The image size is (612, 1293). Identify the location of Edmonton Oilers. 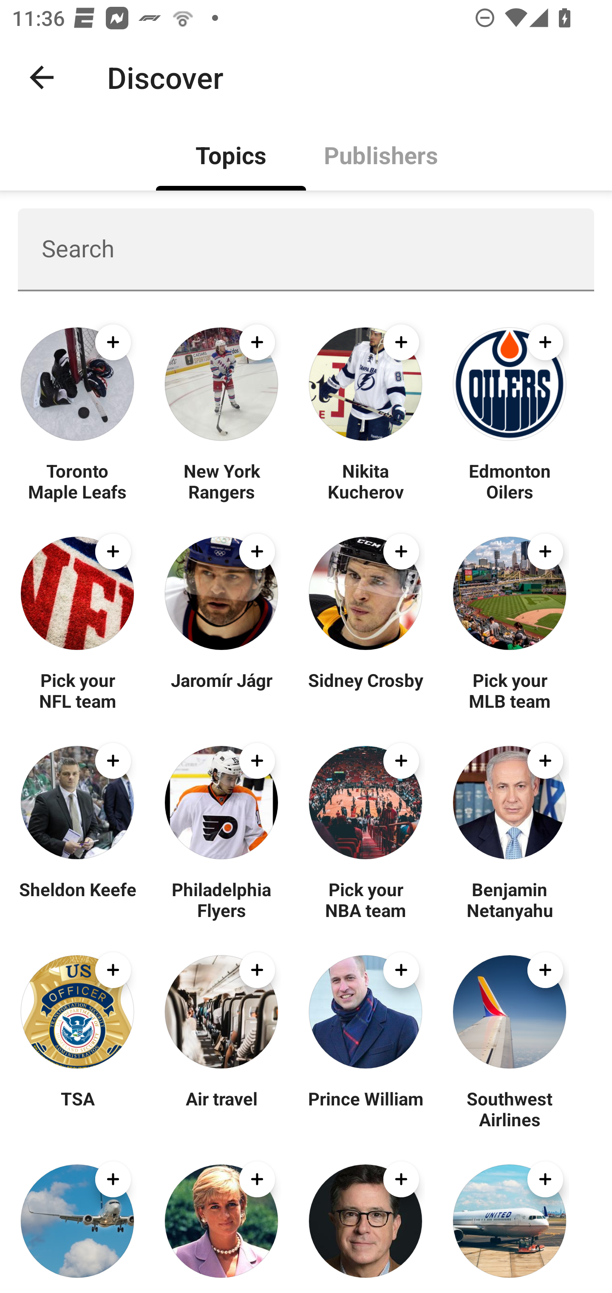
(509, 481).